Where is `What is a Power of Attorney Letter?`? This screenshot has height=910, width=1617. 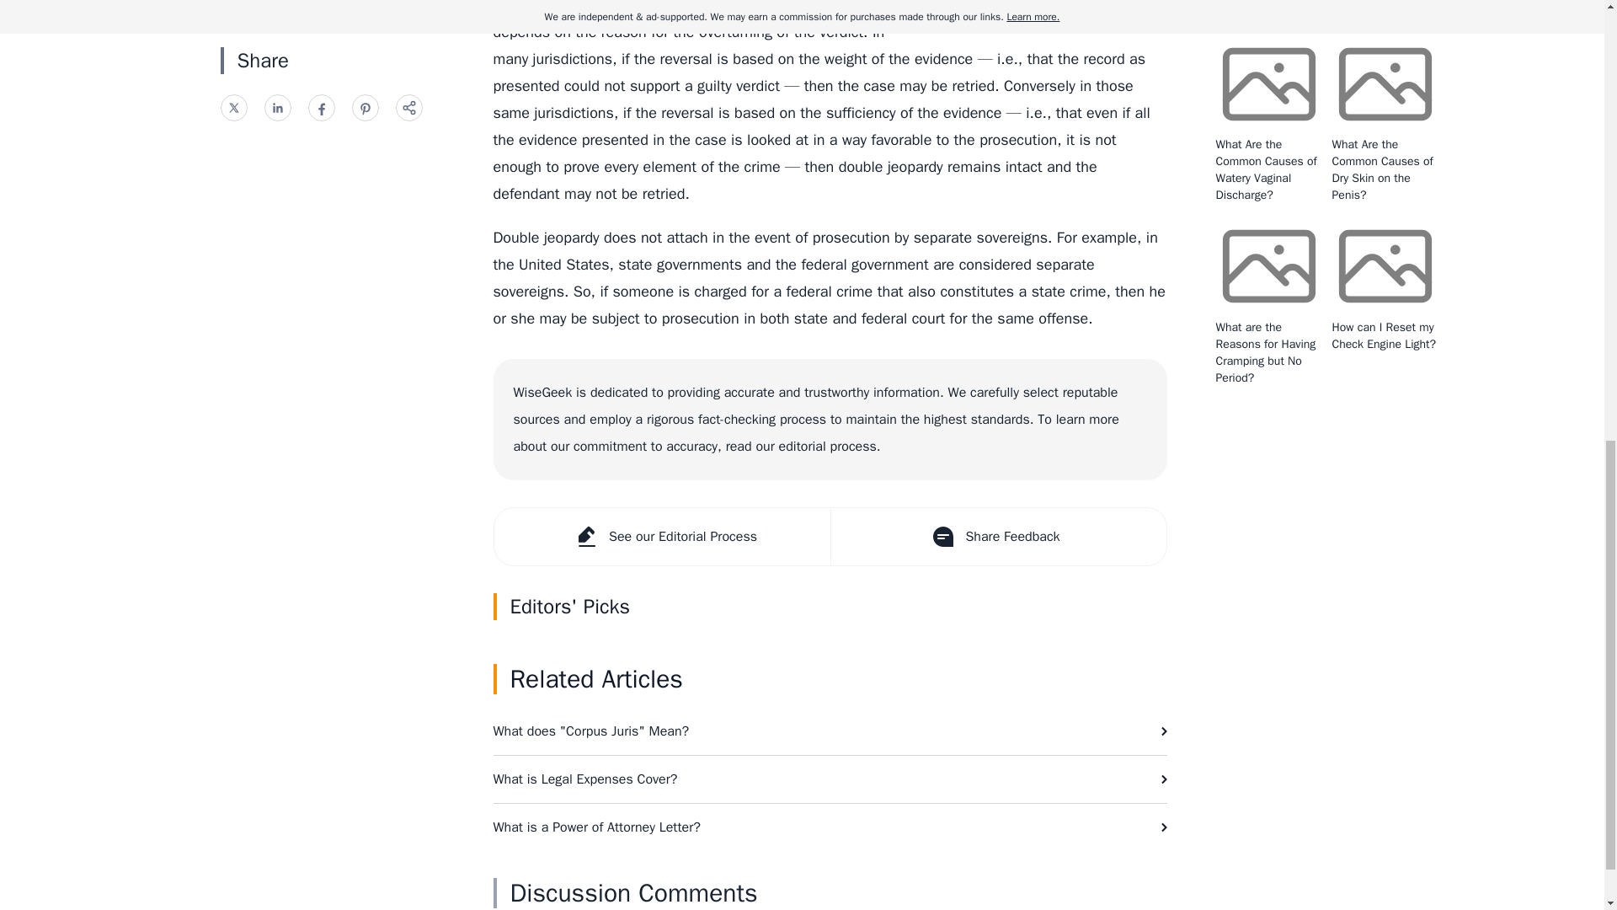
What is a Power of Attorney Letter? is located at coordinates (830, 827).